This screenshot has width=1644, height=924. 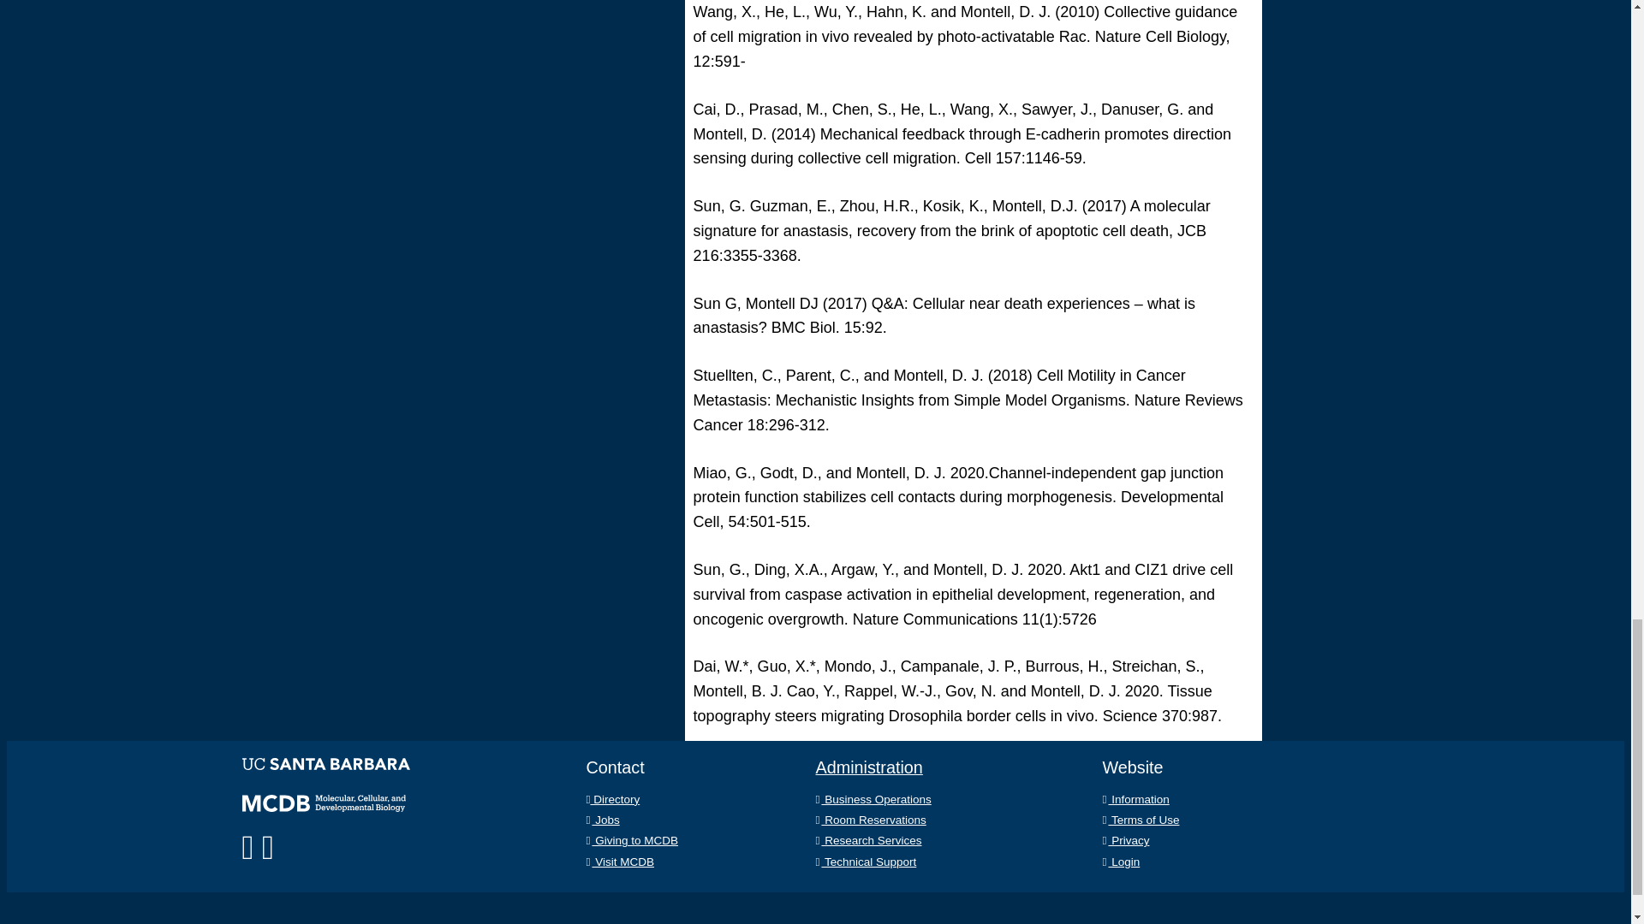 What do you see at coordinates (868, 767) in the screenshot?
I see `Administration` at bounding box center [868, 767].